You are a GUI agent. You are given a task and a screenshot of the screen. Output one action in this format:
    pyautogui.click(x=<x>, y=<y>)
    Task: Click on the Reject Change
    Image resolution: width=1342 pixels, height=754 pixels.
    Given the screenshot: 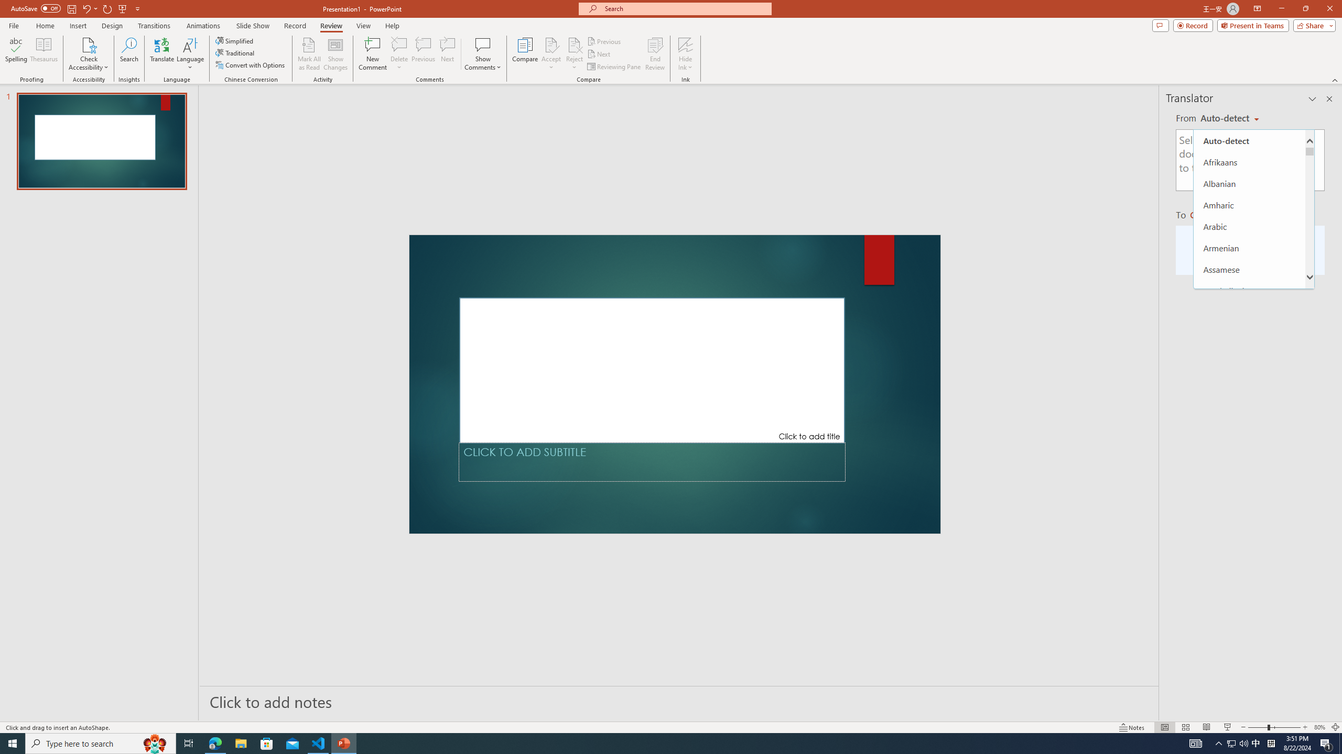 What is the action you would take?
    pyautogui.click(x=575, y=45)
    